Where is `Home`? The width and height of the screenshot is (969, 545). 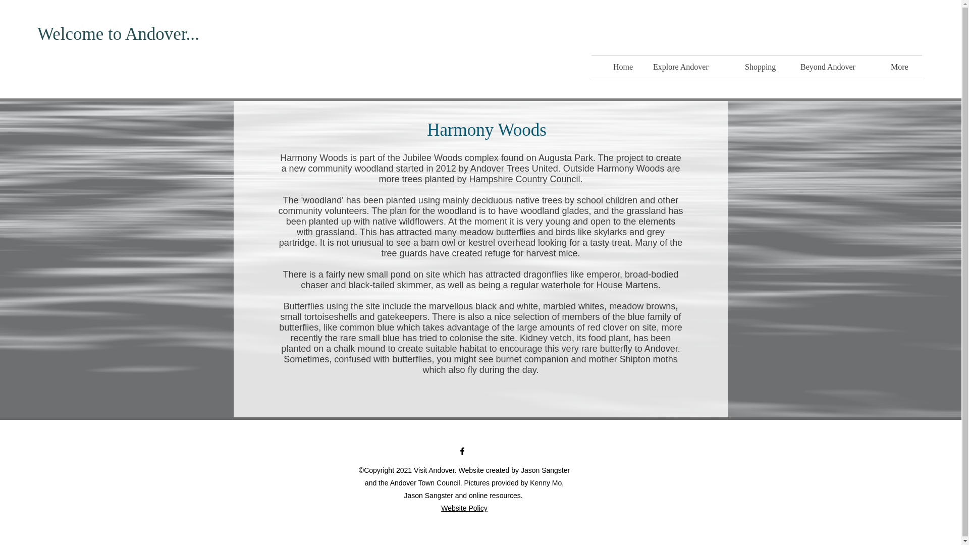 Home is located at coordinates (625, 67).